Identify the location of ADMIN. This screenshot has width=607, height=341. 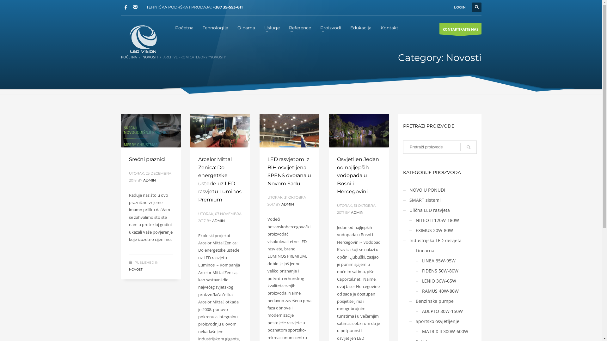
(149, 180).